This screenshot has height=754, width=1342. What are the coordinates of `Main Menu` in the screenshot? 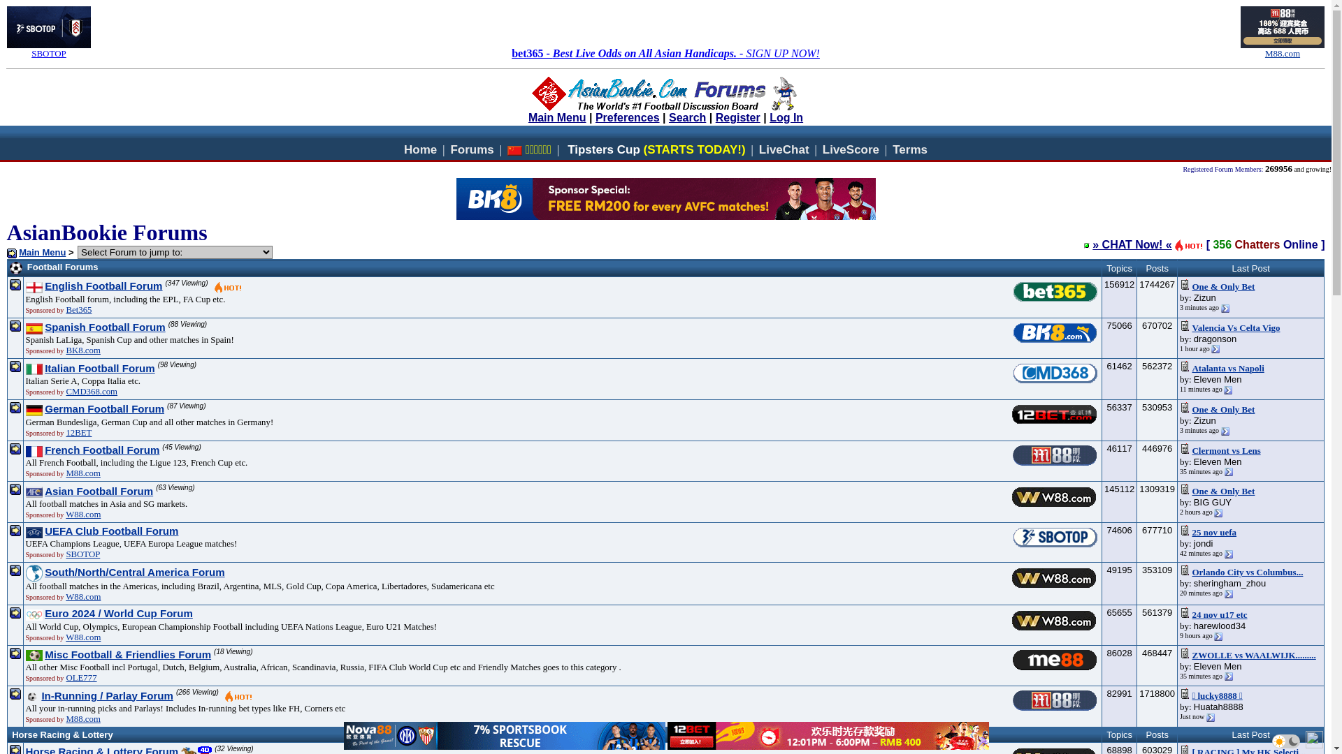 It's located at (558, 119).